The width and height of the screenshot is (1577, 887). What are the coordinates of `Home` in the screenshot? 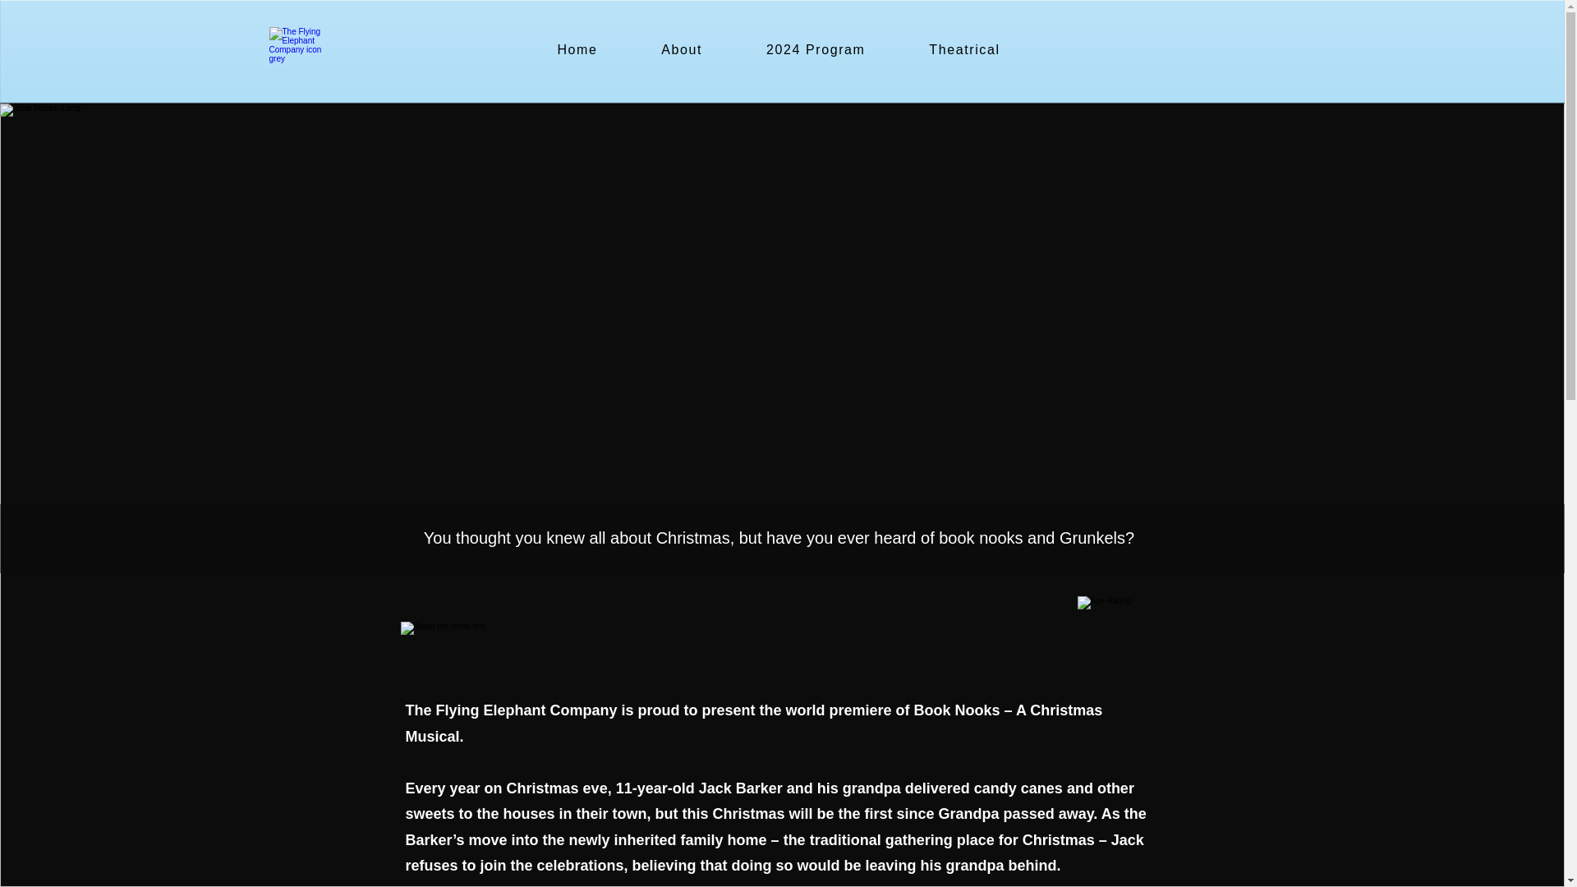 It's located at (577, 51).